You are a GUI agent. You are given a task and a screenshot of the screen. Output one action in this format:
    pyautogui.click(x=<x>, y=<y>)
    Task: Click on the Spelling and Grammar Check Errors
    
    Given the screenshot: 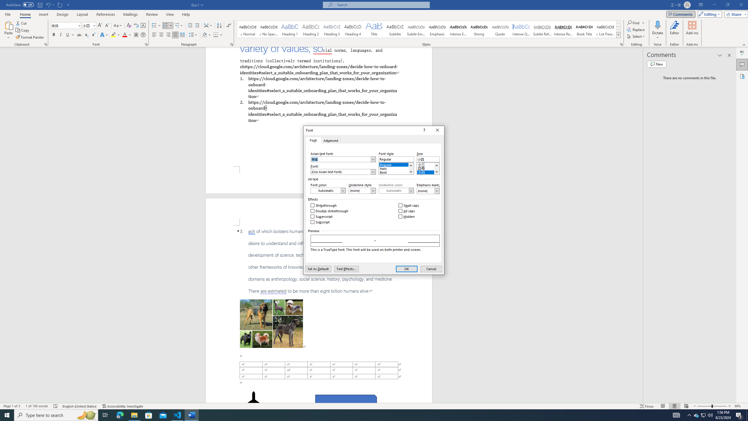 What is the action you would take?
    pyautogui.click(x=56, y=406)
    